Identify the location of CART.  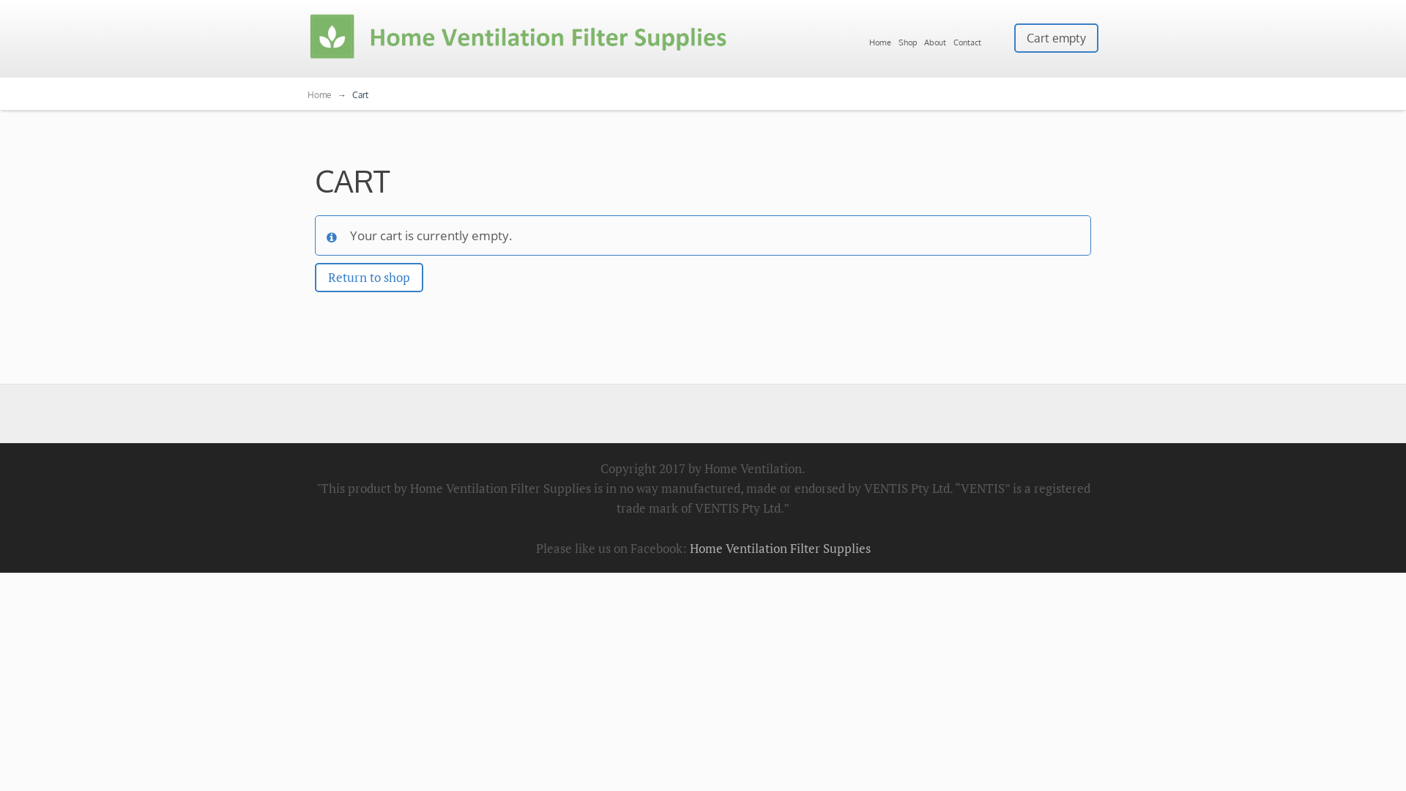
(353, 180).